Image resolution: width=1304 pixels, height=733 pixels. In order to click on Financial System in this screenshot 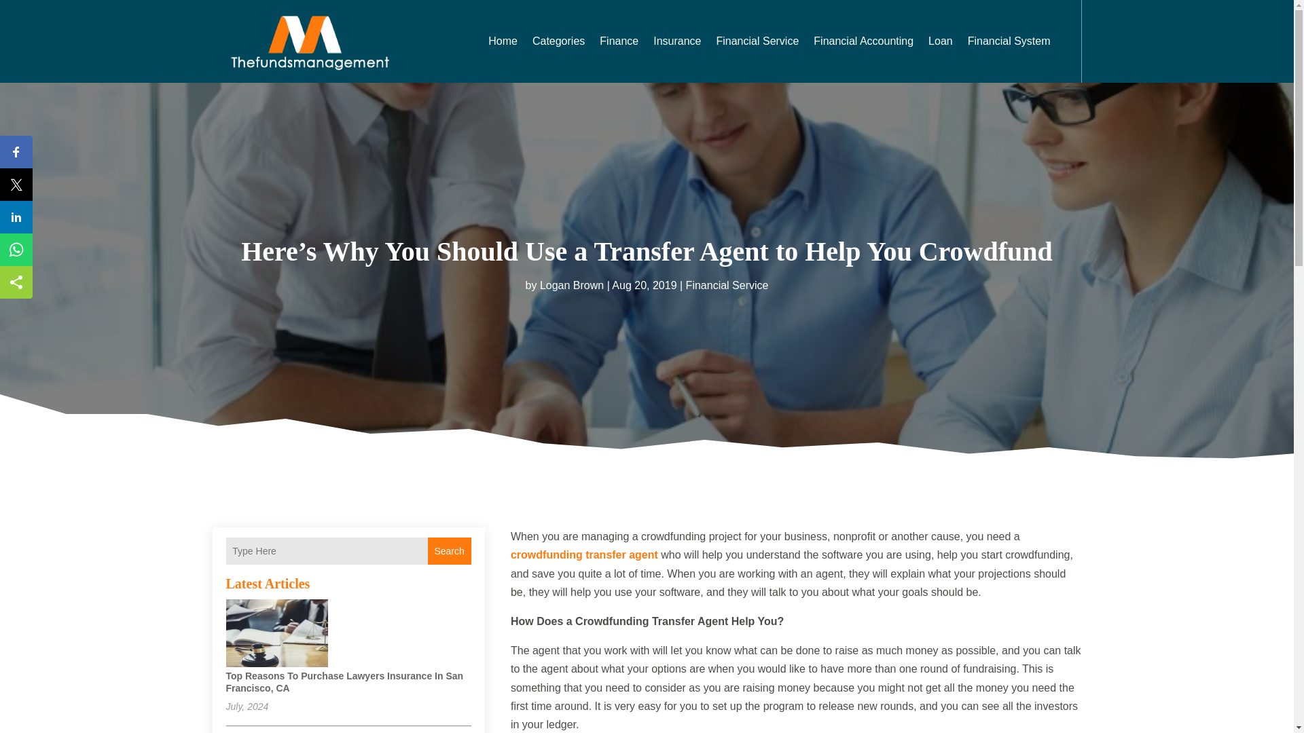, I will do `click(1009, 41)`.